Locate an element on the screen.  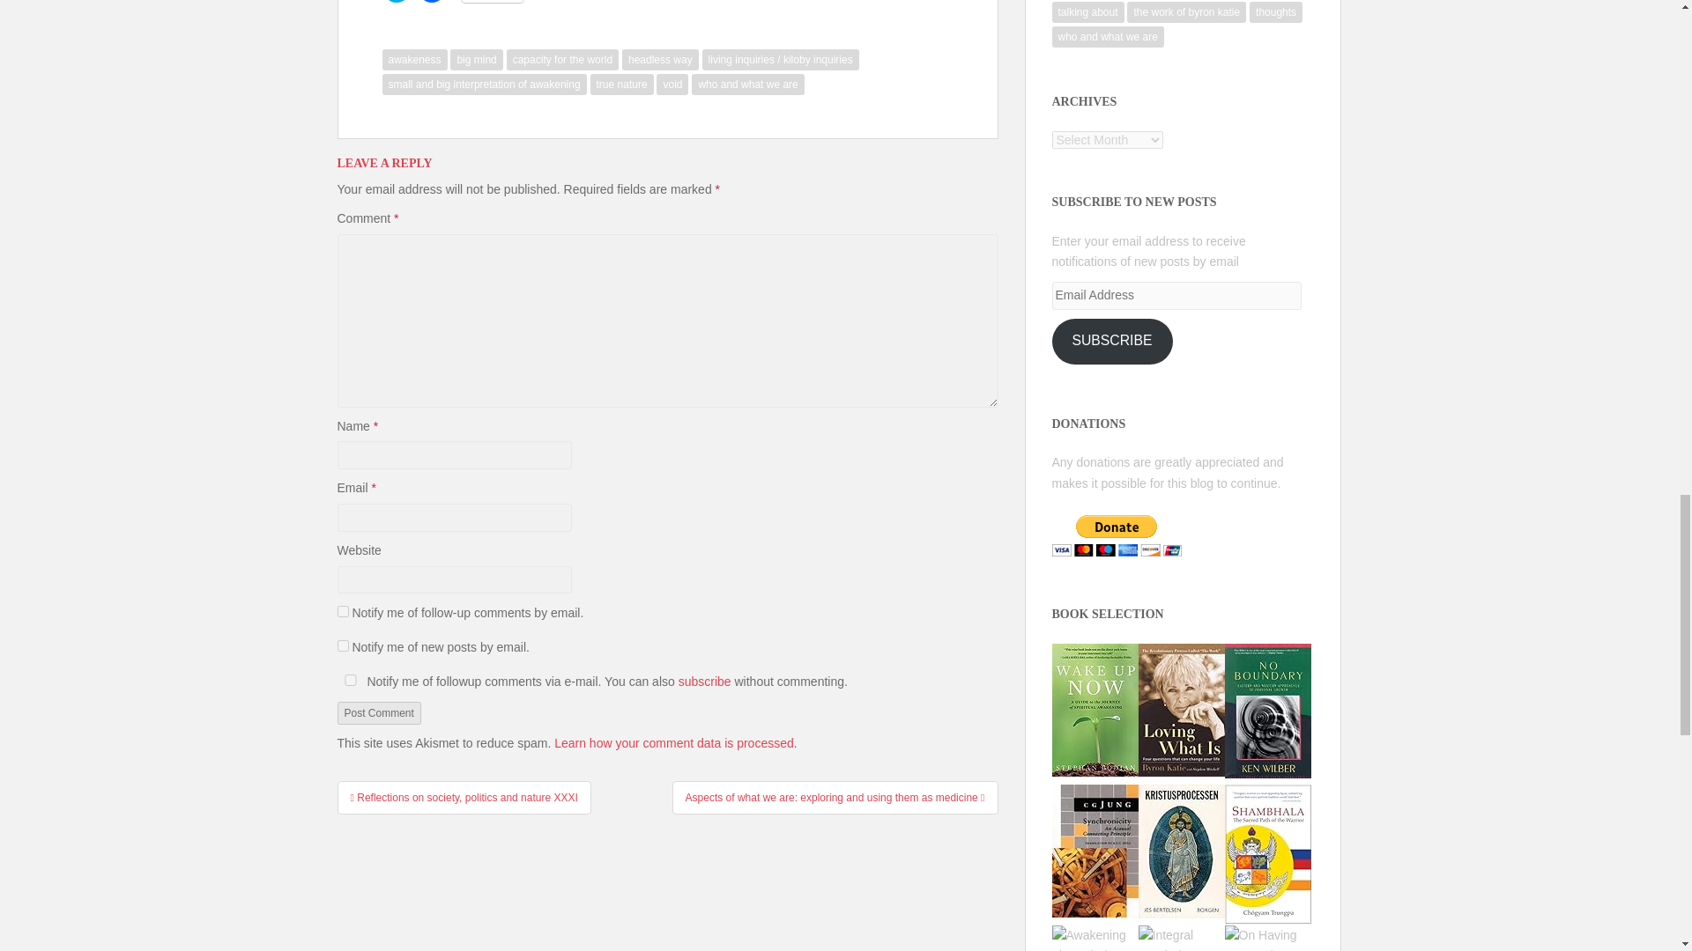
Post Comment is located at coordinates (378, 713).